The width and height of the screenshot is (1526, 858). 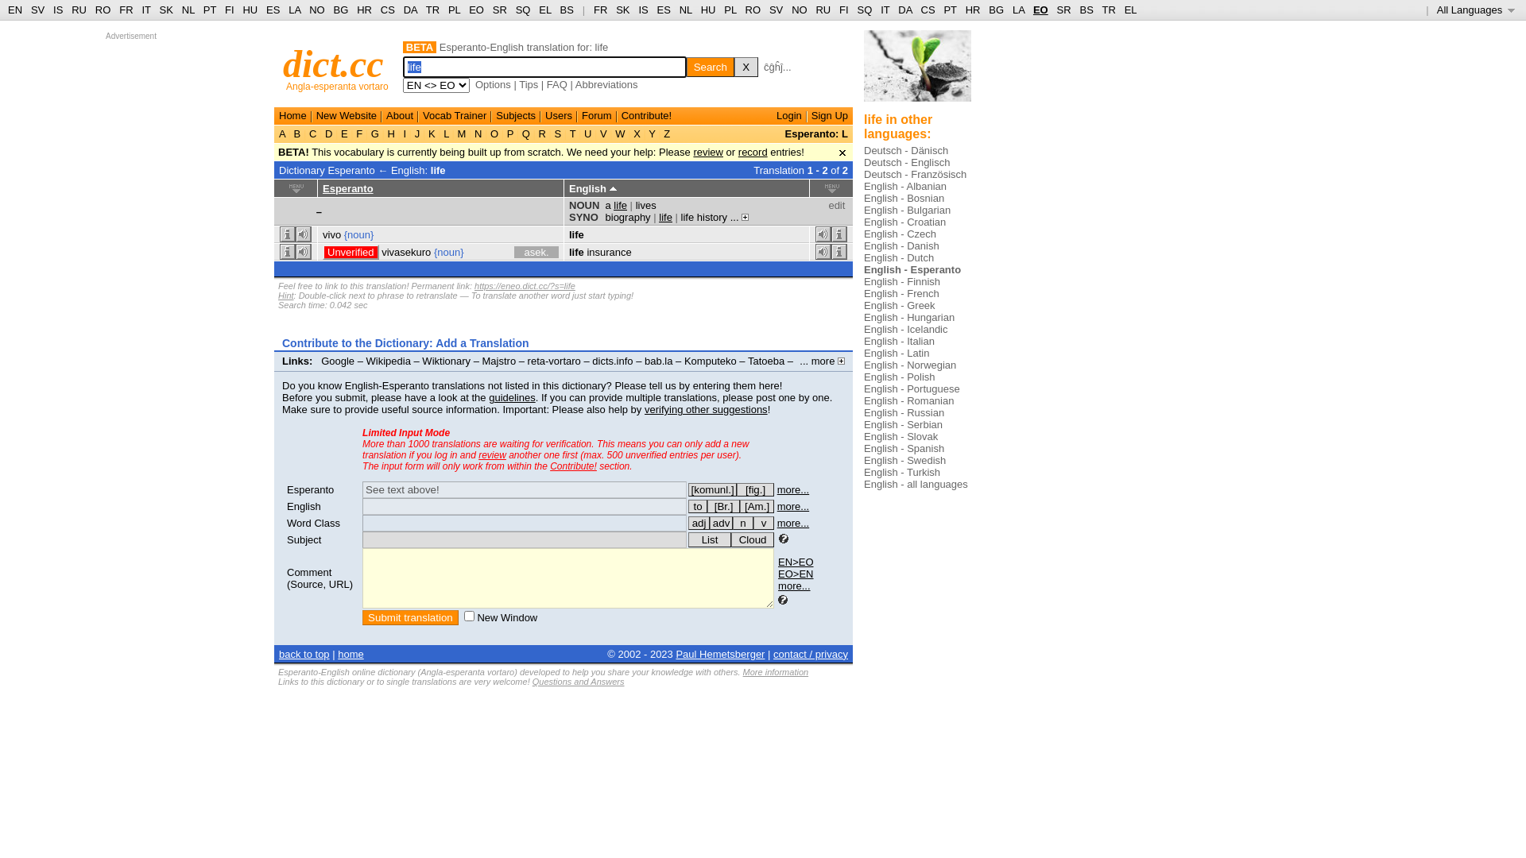 I want to click on EL, so click(x=545, y=10).